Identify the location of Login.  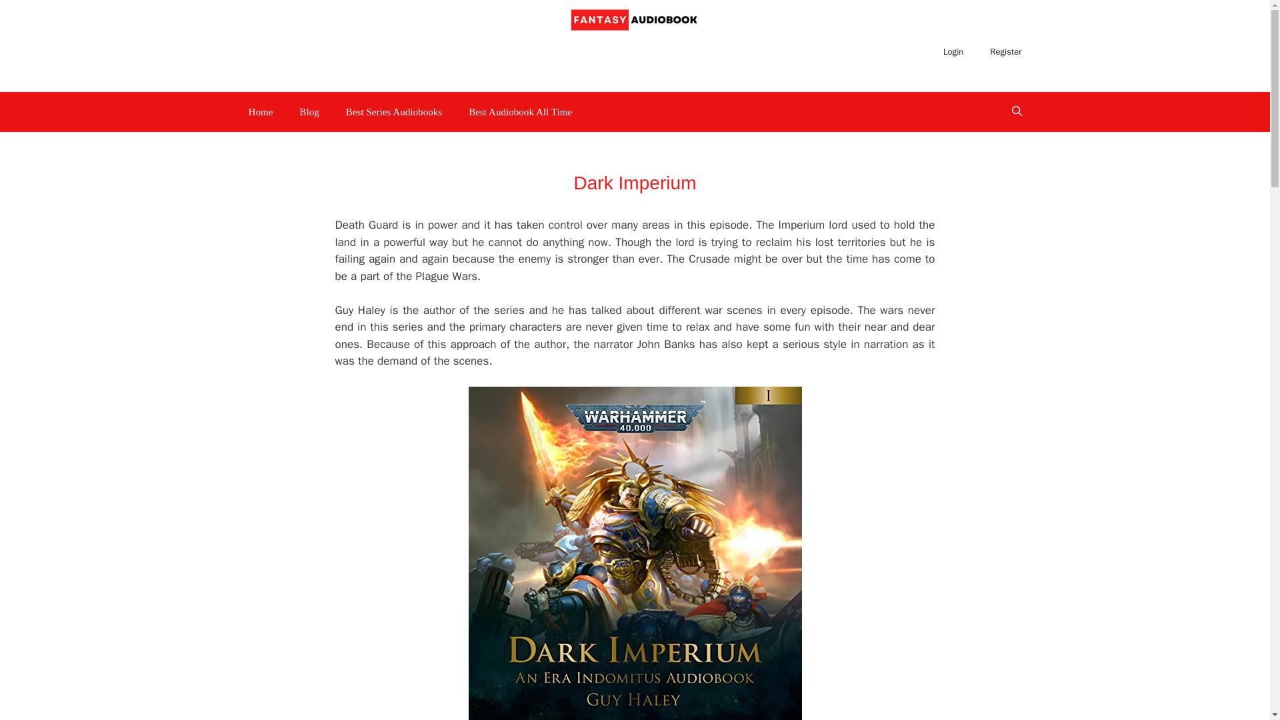
(953, 52).